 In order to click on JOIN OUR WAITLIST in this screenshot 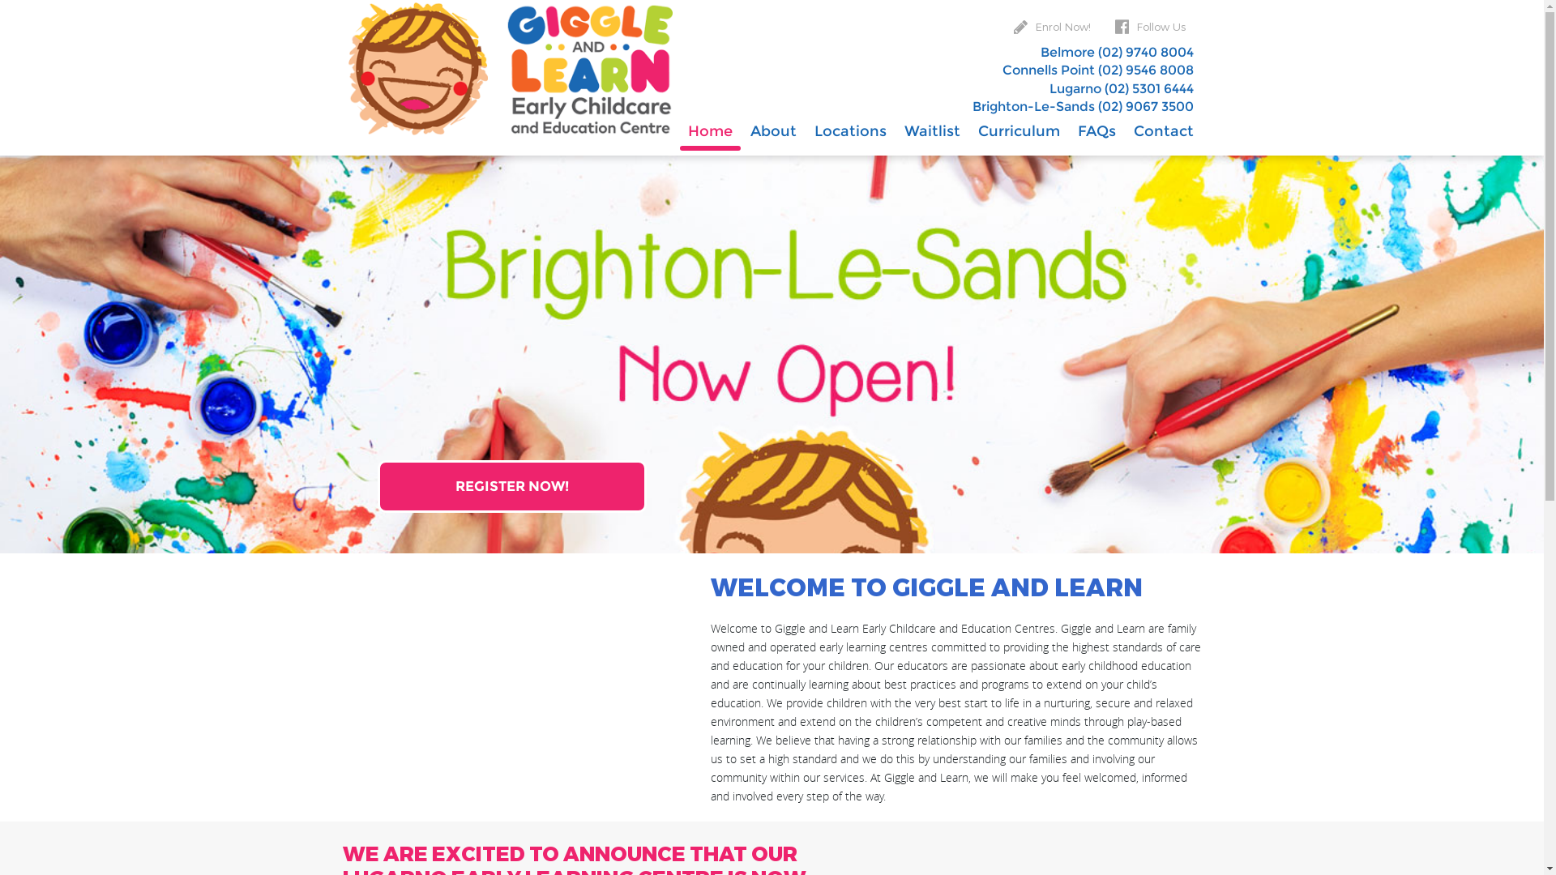, I will do `click(512, 486)`.